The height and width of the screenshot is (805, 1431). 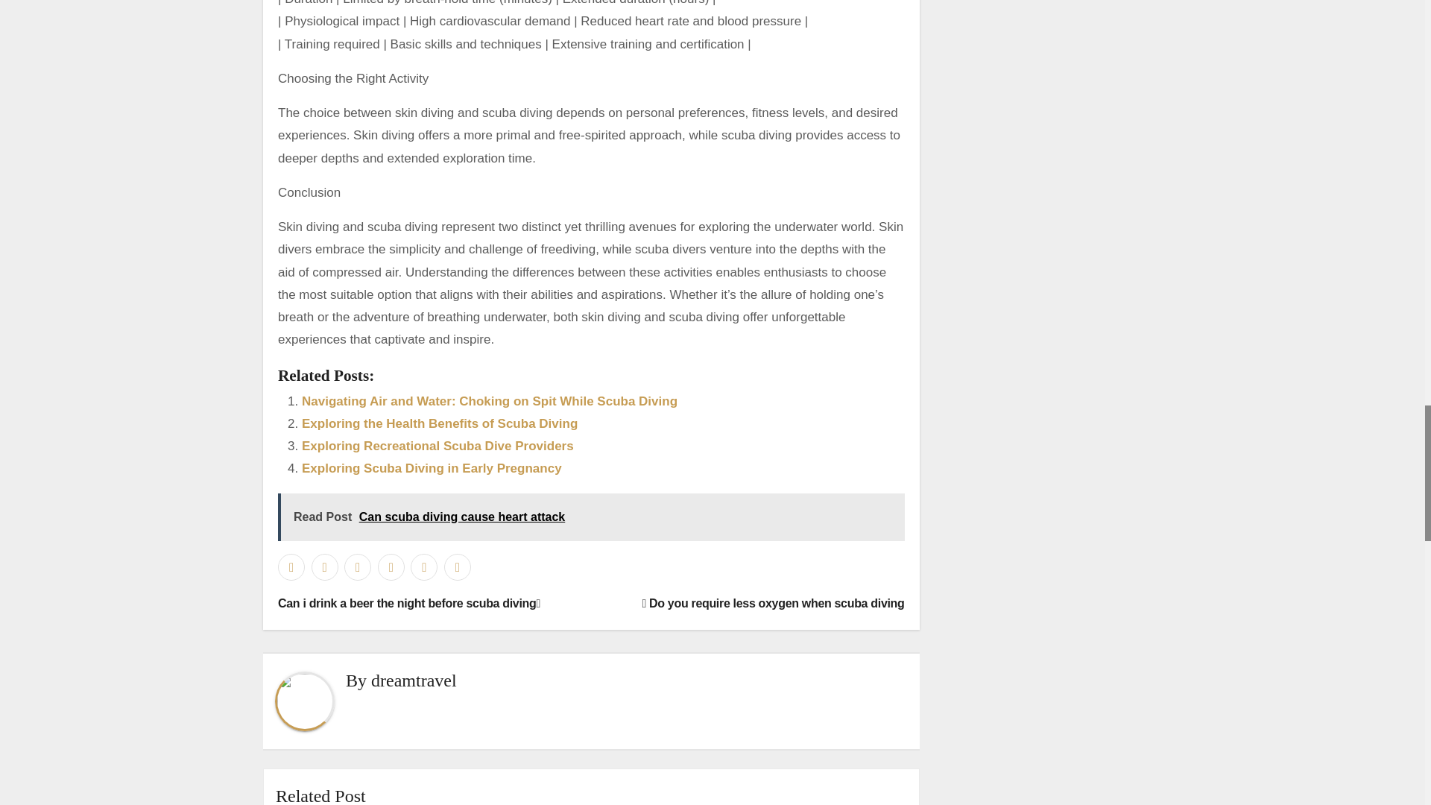 I want to click on Can i drink a beer the night before scuba diving, so click(x=408, y=603).